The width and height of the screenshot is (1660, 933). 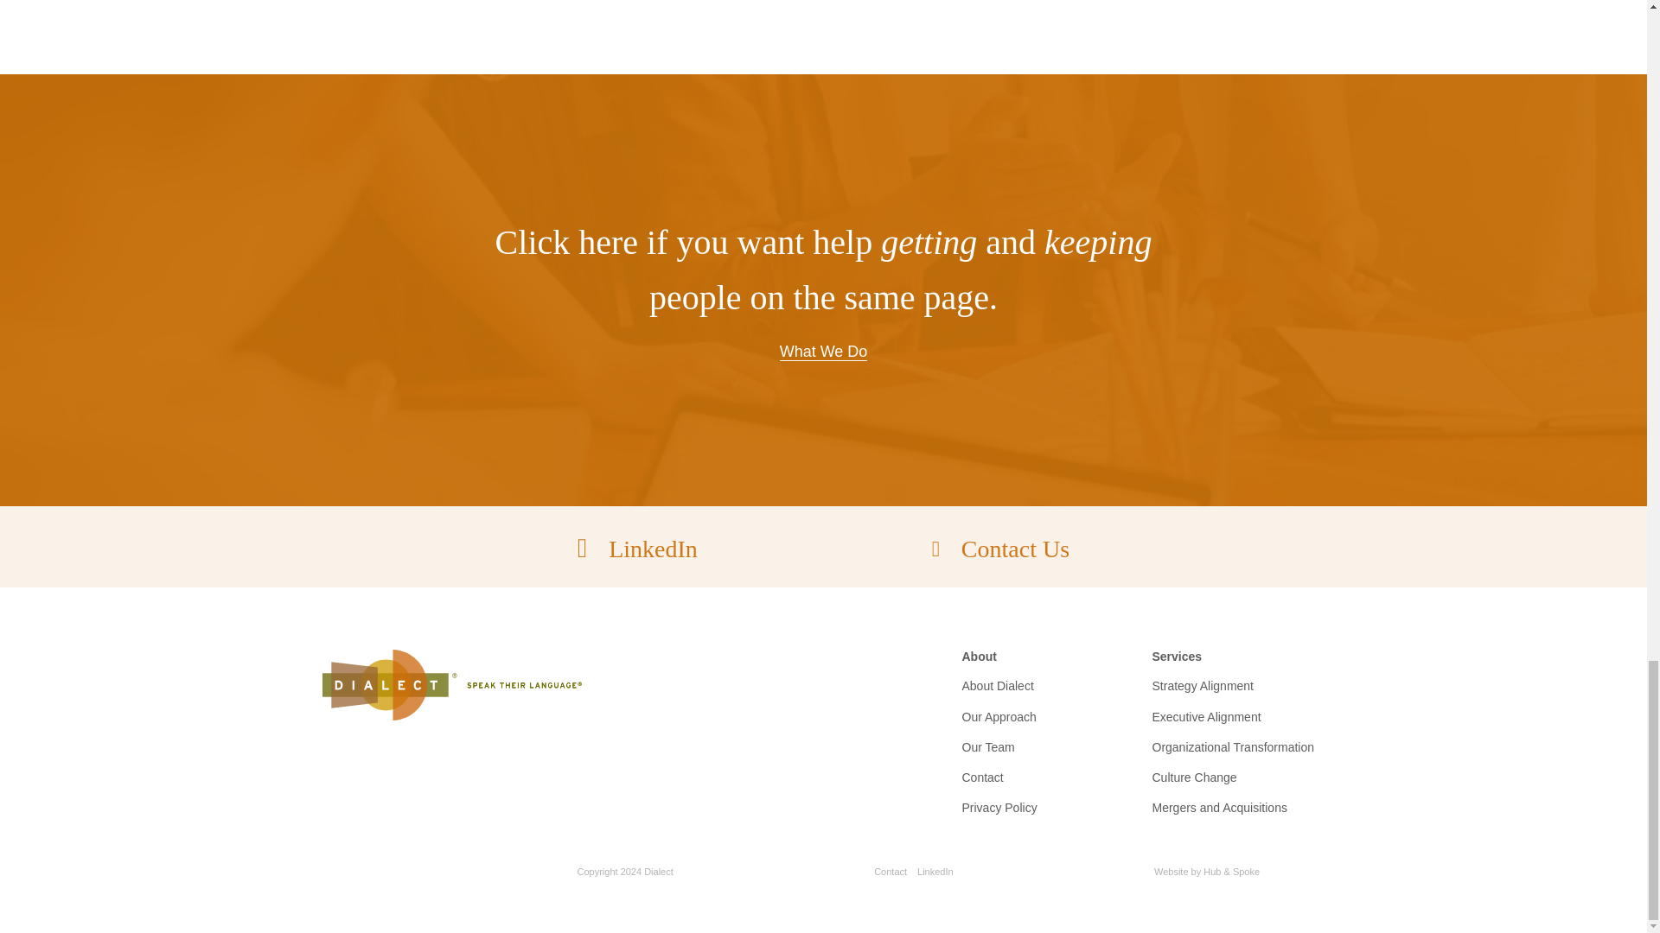 I want to click on Strategy Alignment, so click(x=1202, y=686).